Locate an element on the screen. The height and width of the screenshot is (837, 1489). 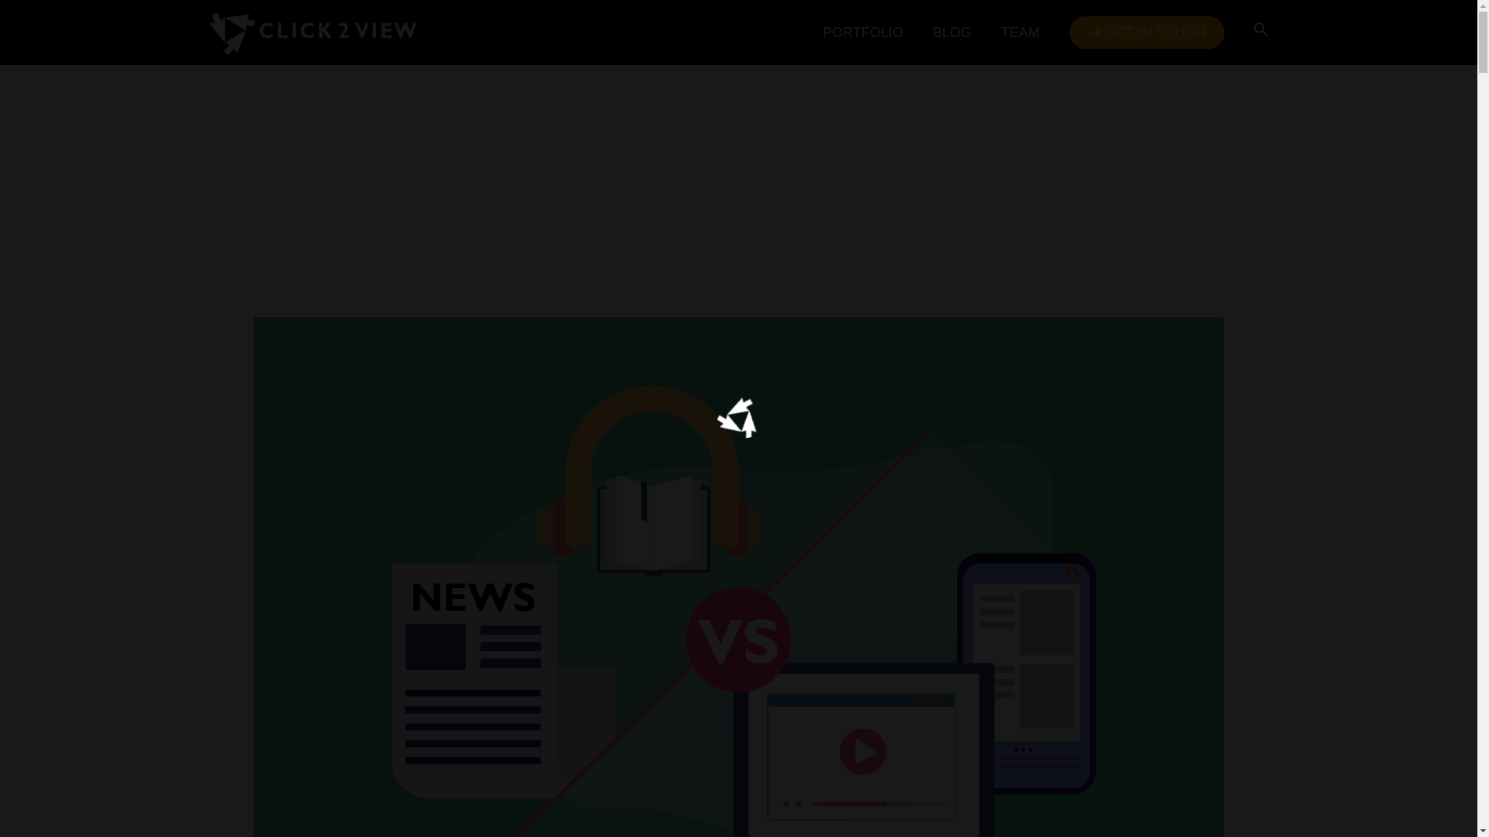
Portfolio is located at coordinates (863, 32).